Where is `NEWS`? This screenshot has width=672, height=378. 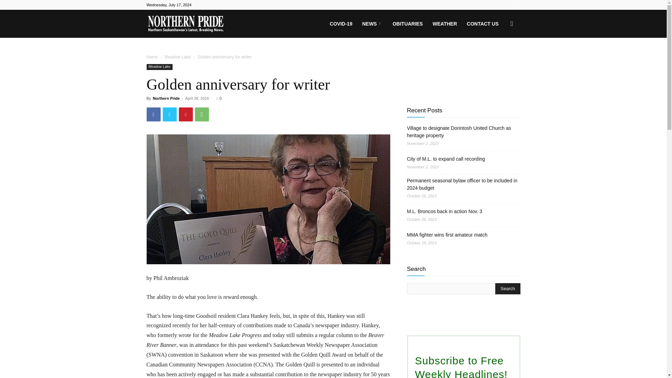 NEWS is located at coordinates (372, 24).